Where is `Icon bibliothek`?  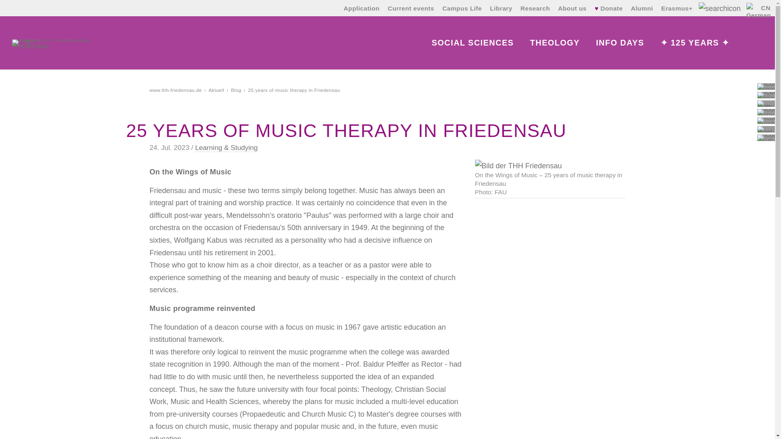
Icon bibliothek is located at coordinates (769, 95).